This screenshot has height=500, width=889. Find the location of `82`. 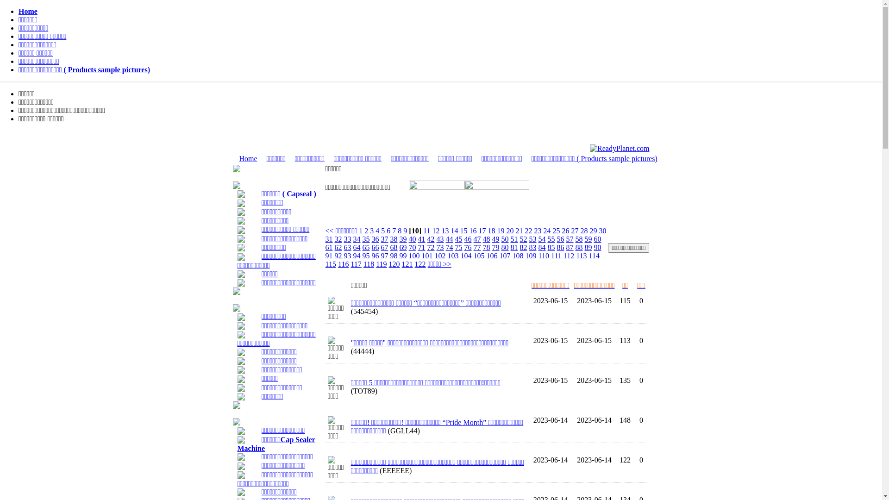

82 is located at coordinates (524, 247).